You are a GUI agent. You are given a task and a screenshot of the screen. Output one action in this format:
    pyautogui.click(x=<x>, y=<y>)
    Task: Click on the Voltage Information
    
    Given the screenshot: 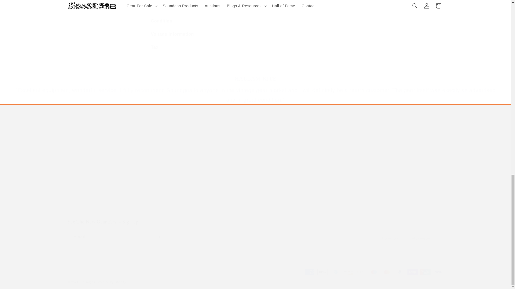 What is the action you would take?
    pyautogui.click(x=255, y=231)
    